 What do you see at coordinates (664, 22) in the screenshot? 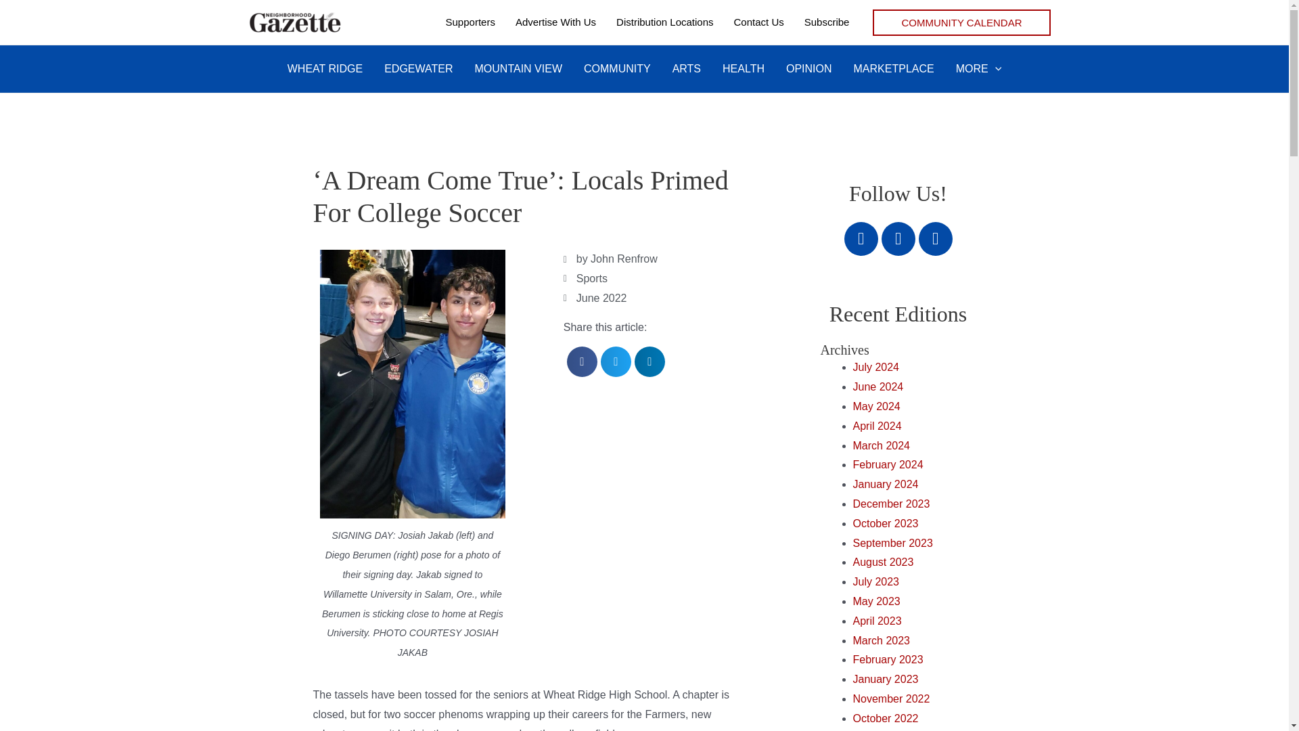
I see `Distribution Locations` at bounding box center [664, 22].